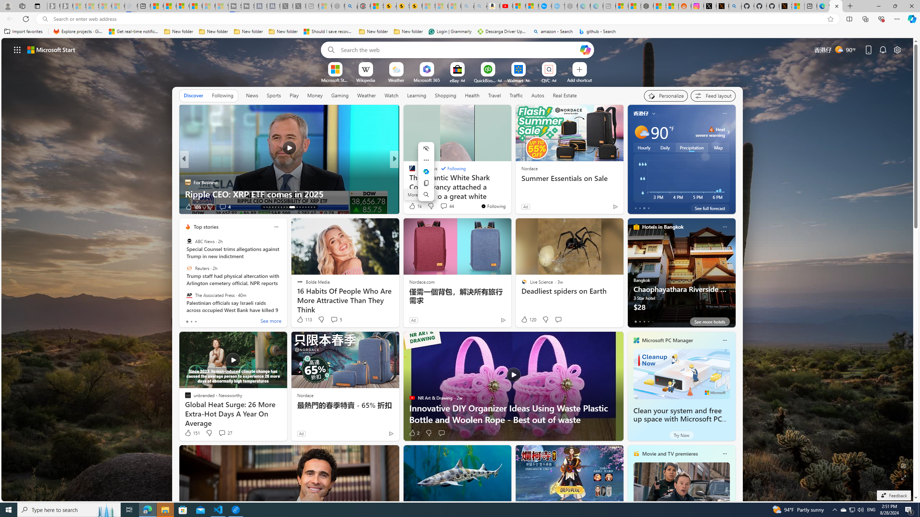 The height and width of the screenshot is (517, 920). Describe the element at coordinates (681, 178) in the screenshot. I see `3 PM 4 PM 5 PM 6 PM` at that location.